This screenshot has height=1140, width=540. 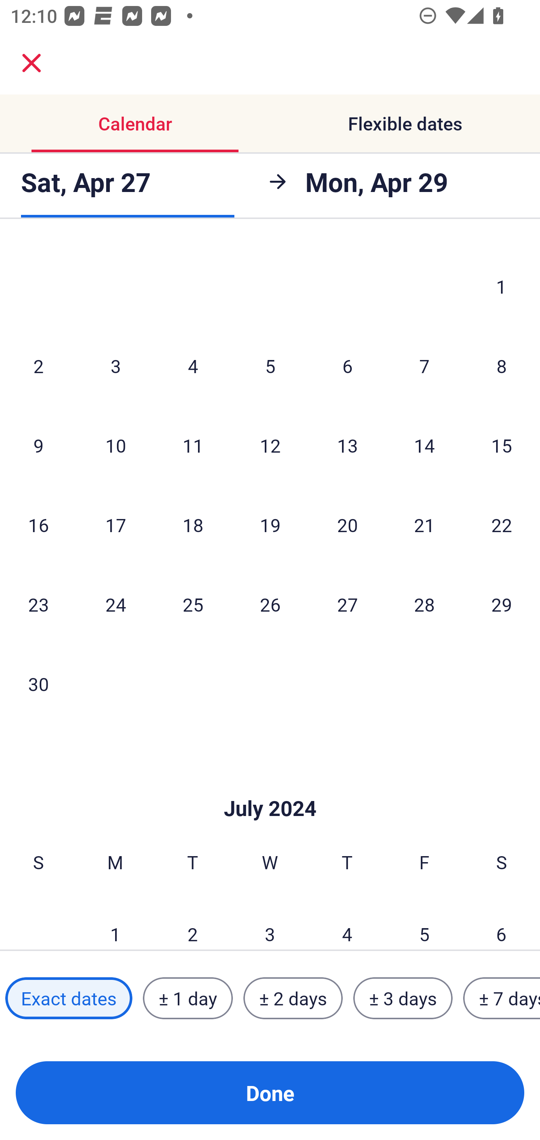 What do you see at coordinates (270, 1093) in the screenshot?
I see `Done` at bounding box center [270, 1093].